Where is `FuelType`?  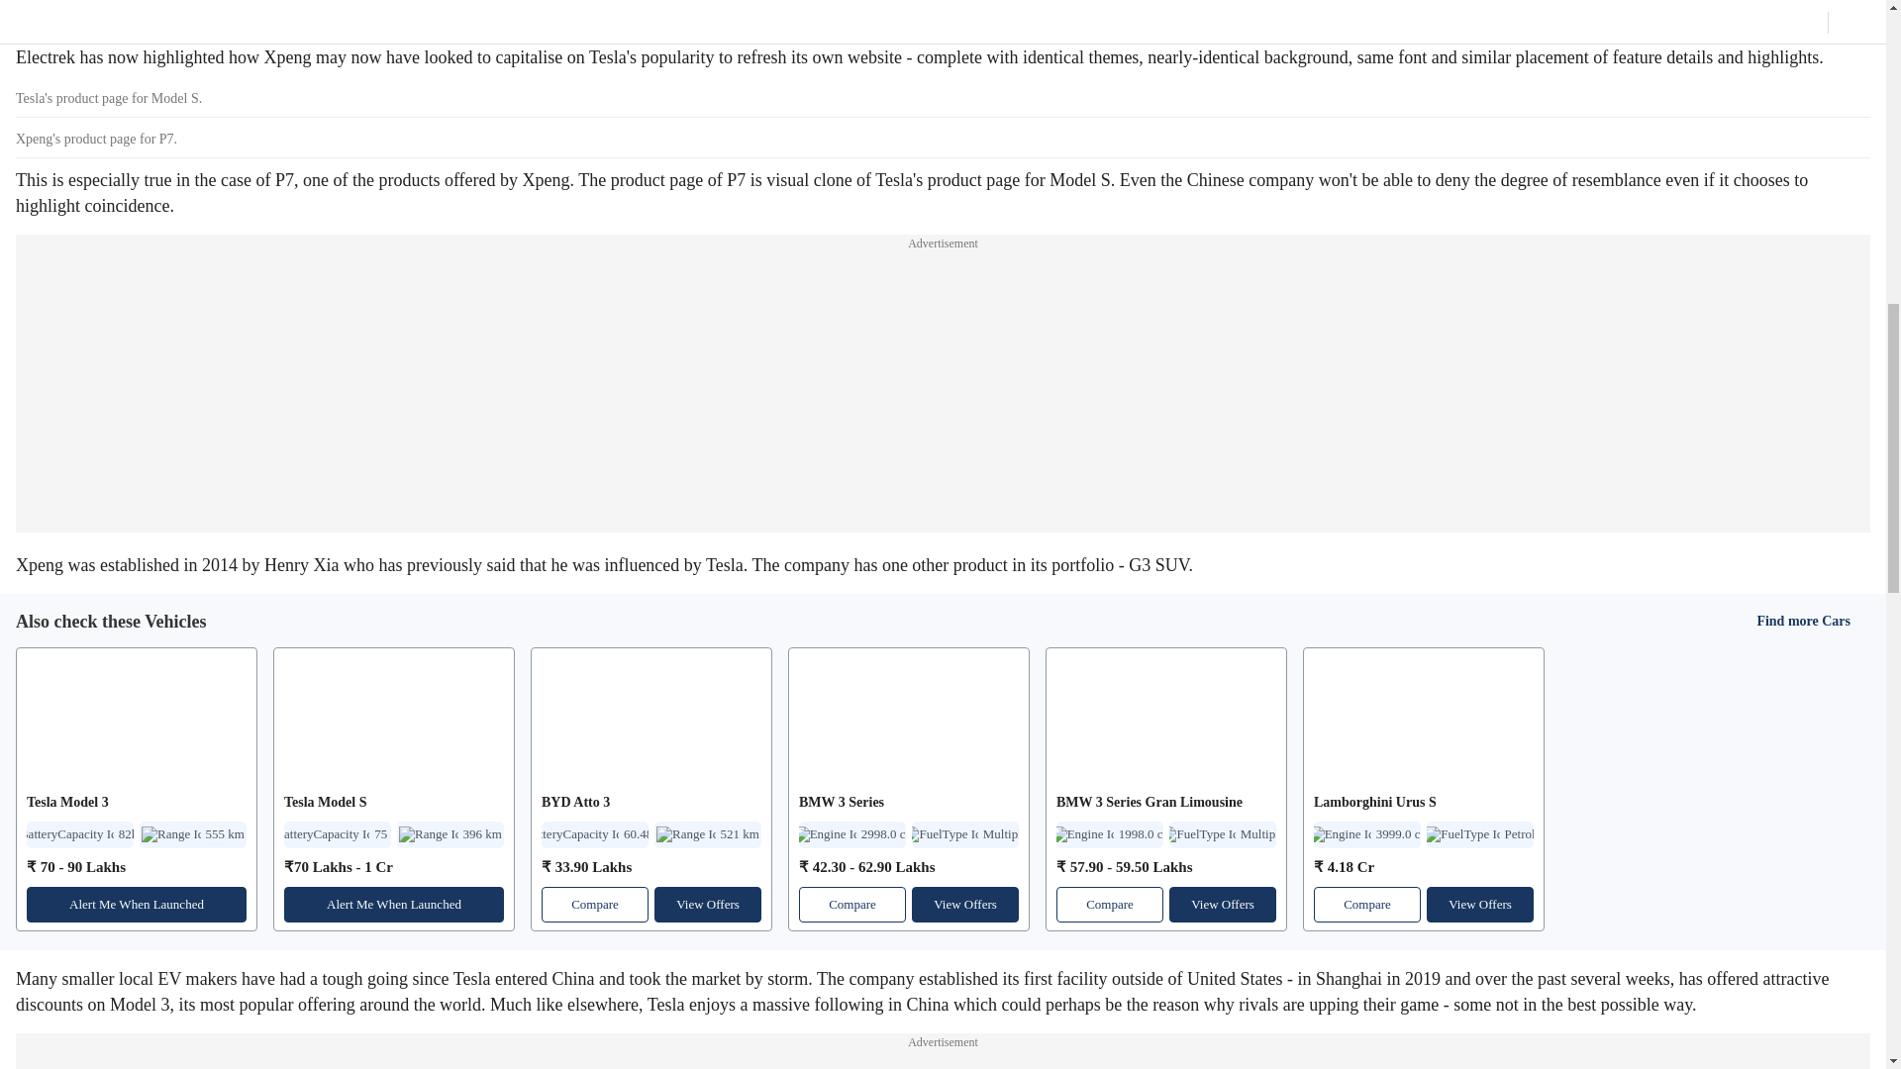 FuelType is located at coordinates (1480, 835).